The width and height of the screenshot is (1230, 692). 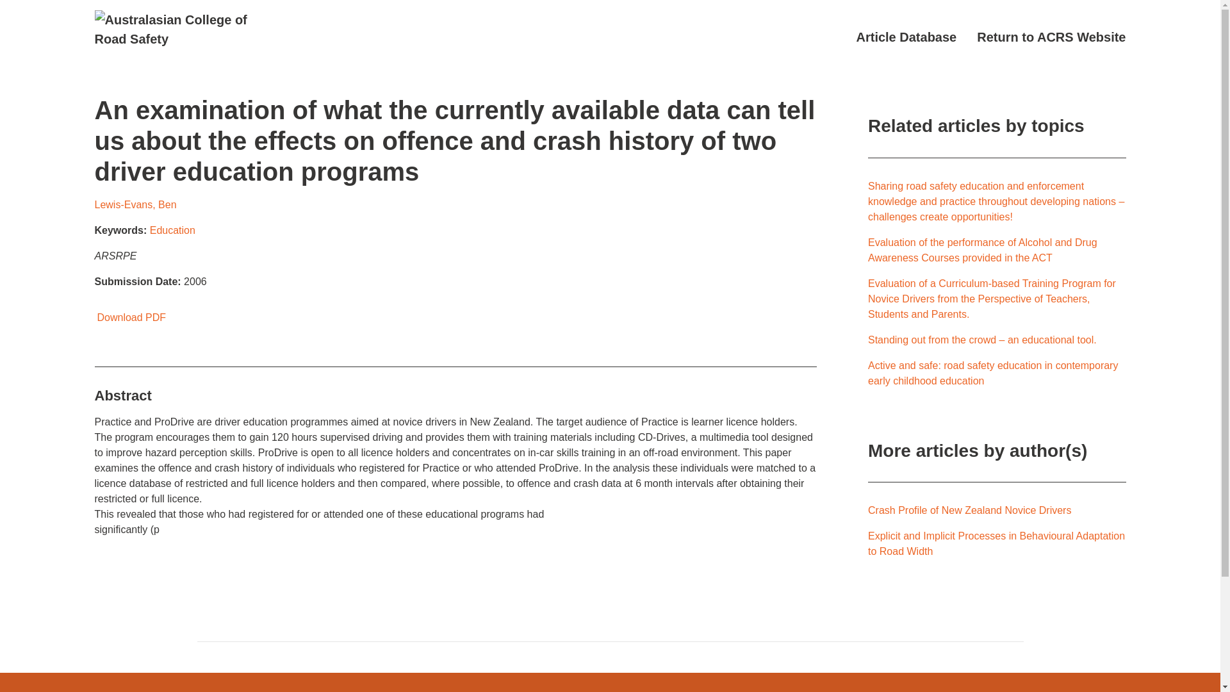 I want to click on Crash Profile of New Zealand Novice Drivers, so click(x=970, y=510).